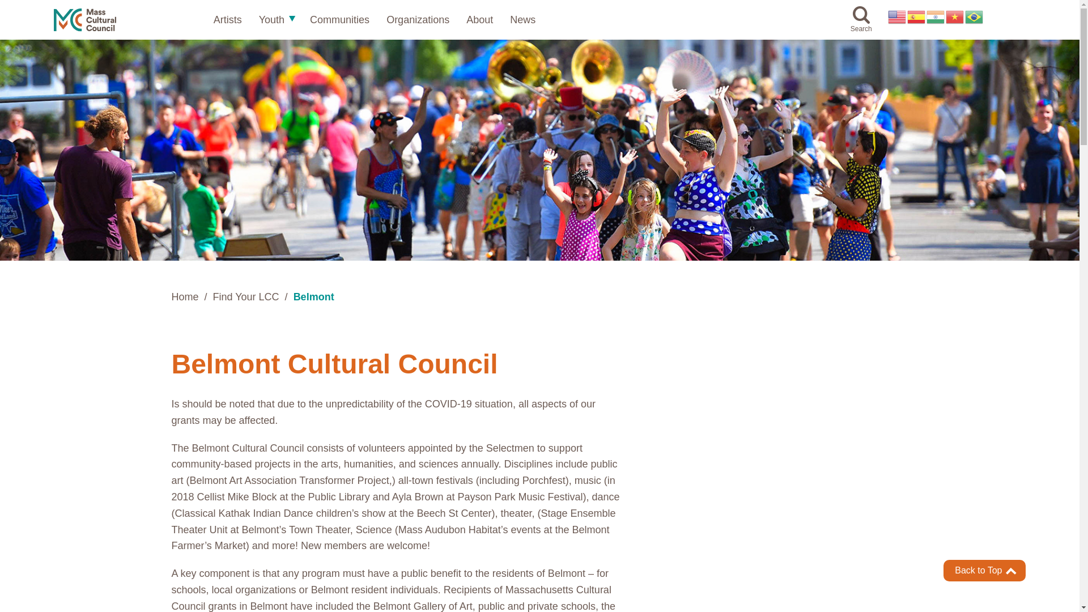 The width and height of the screenshot is (1088, 612). I want to click on Communities, so click(340, 19).